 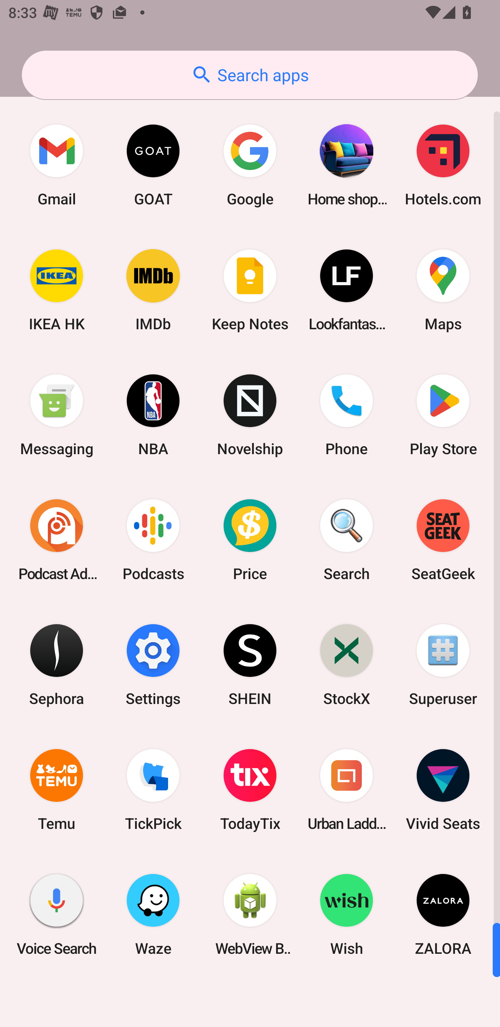 I want to click on WebView Browser Tester, so click(x=250, y=914).